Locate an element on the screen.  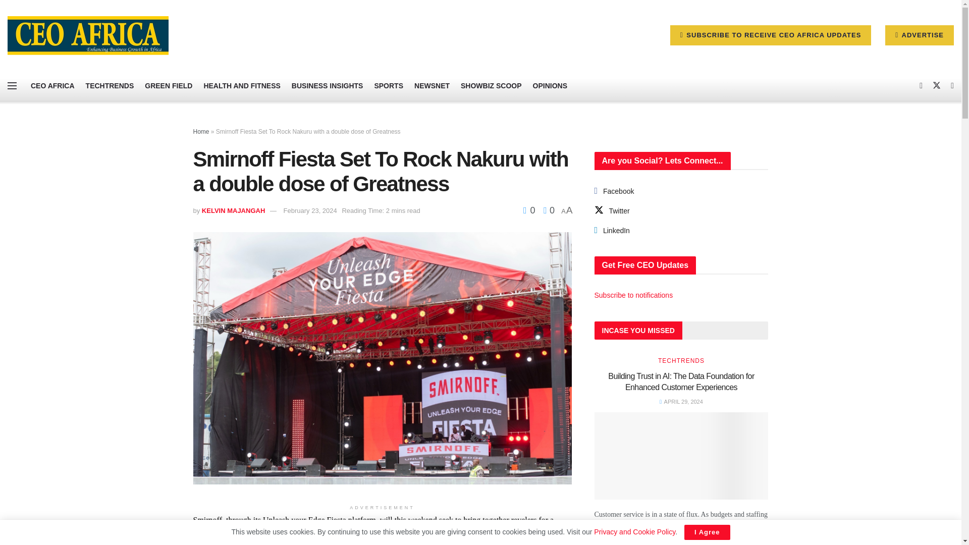
BUSINESS INSIGHTS is located at coordinates (327, 86).